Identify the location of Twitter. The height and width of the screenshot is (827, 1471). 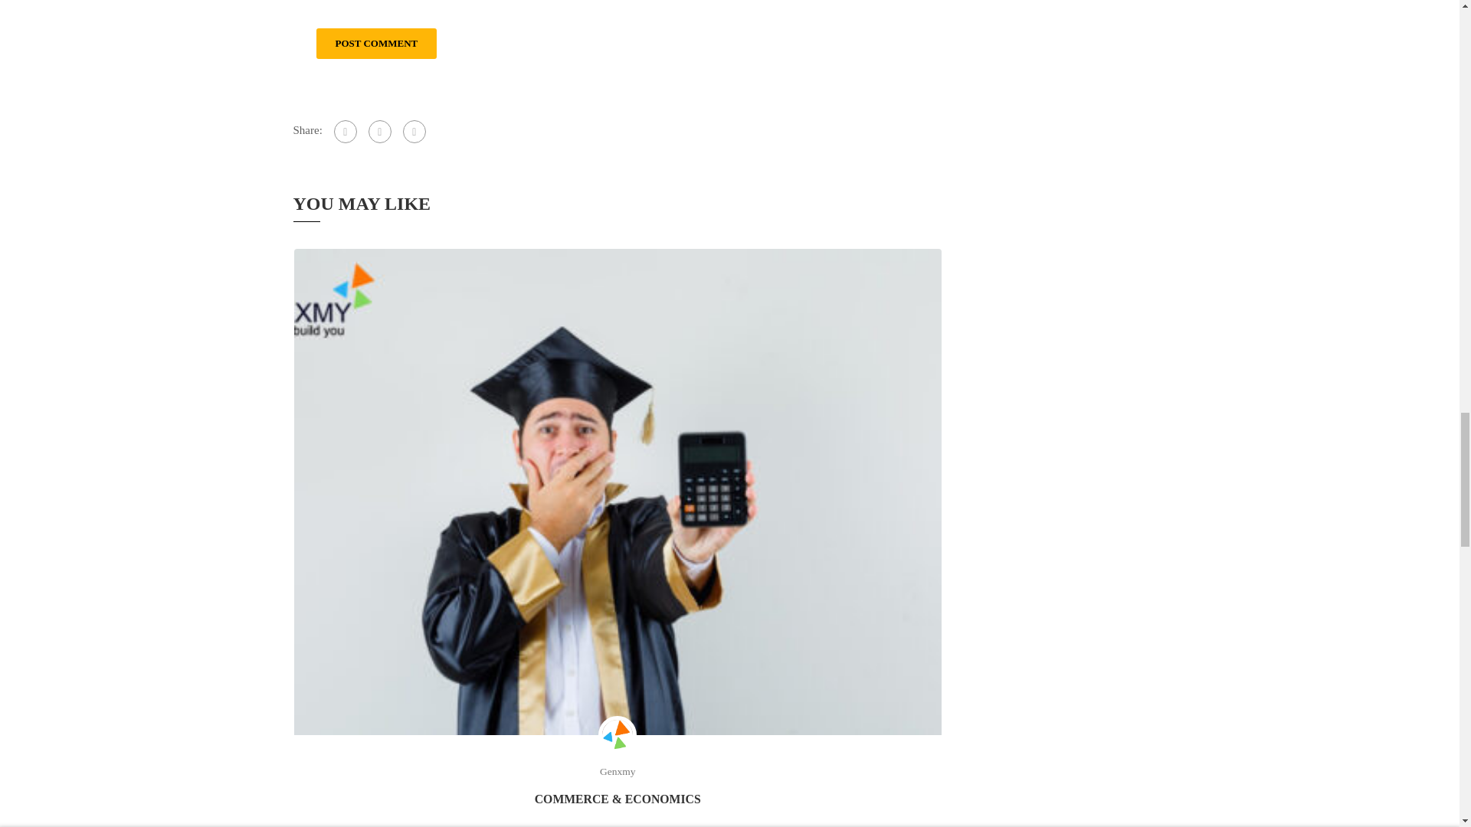
(380, 131).